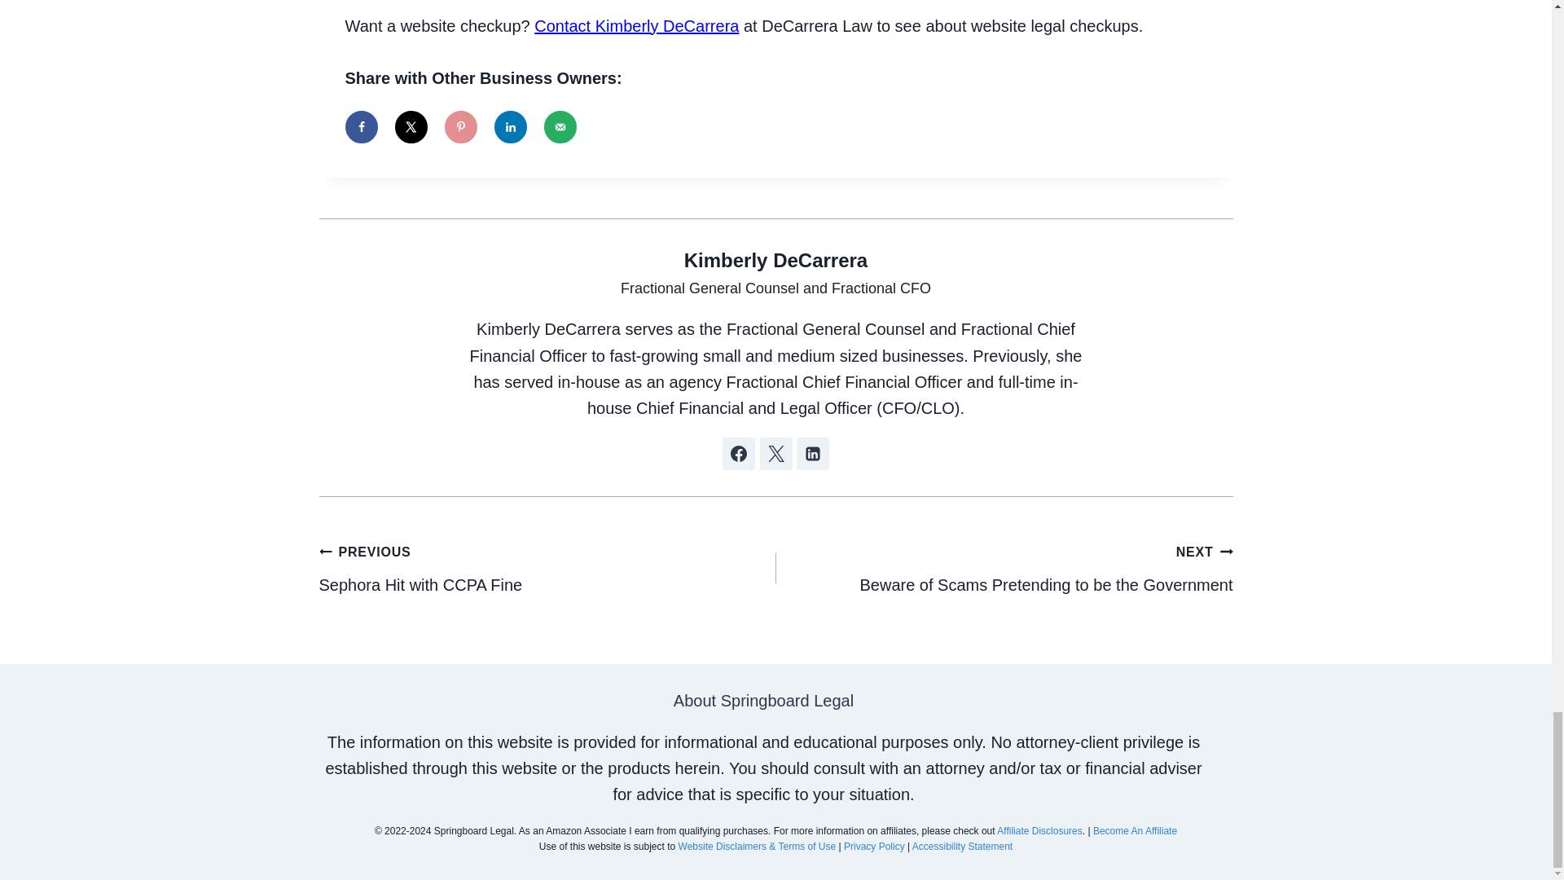 This screenshot has height=880, width=1564. What do you see at coordinates (411, 127) in the screenshot?
I see `Share on LinkedIn` at bounding box center [411, 127].